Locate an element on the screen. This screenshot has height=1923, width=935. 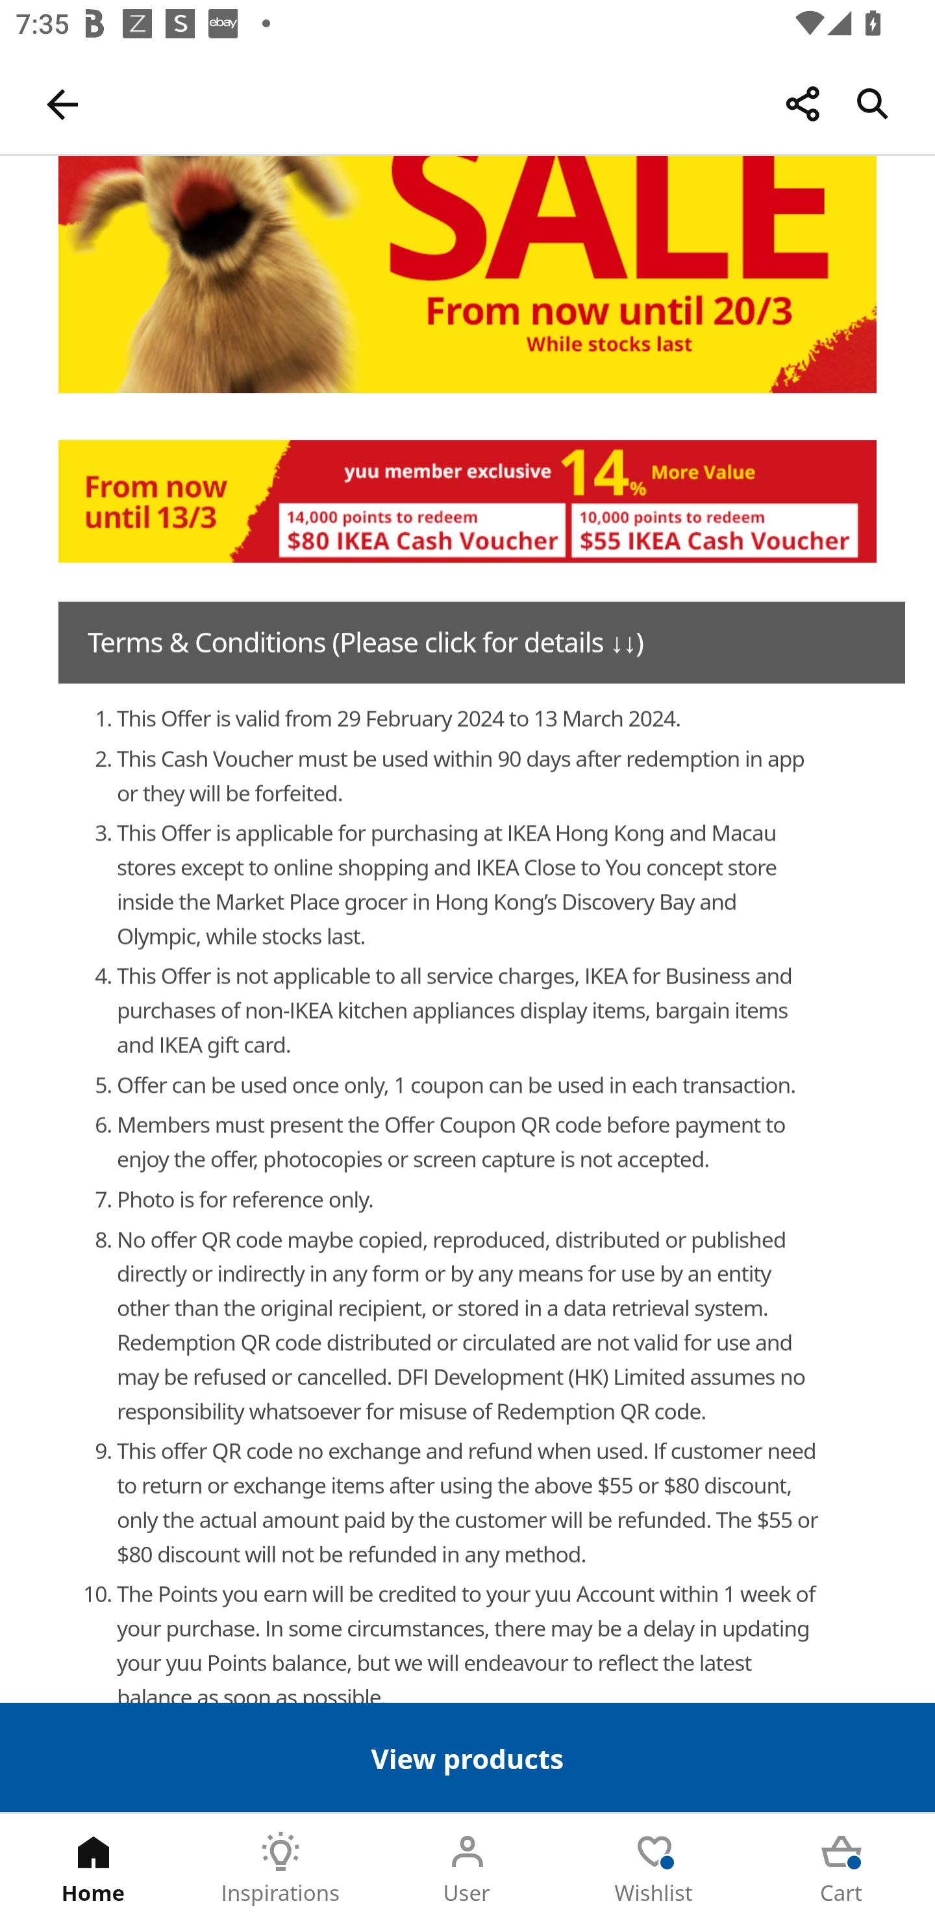
Inspirations
Tab 2 of 5 is located at coordinates (280, 1868).